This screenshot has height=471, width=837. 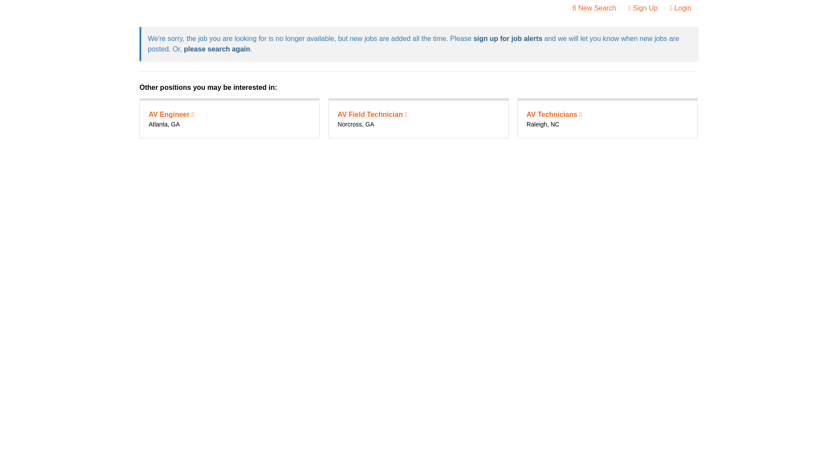 I want to click on sign up for job alerts, so click(x=508, y=38).